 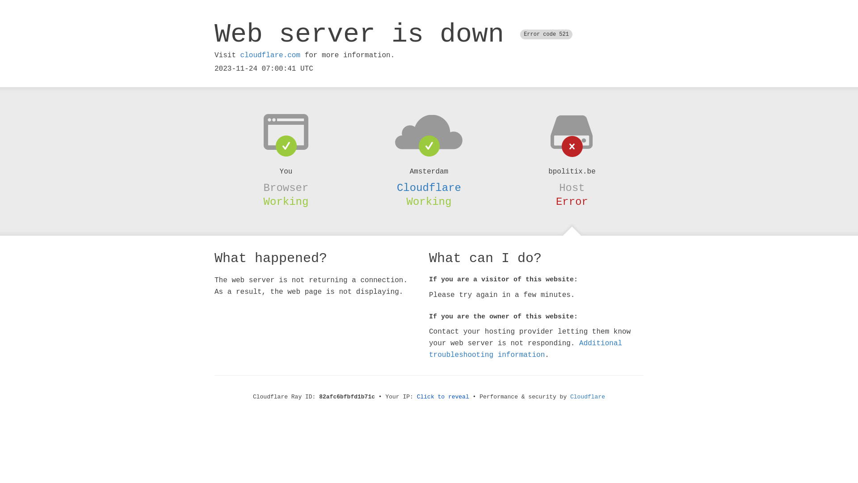 I want to click on Click to reveal, so click(x=443, y=397).